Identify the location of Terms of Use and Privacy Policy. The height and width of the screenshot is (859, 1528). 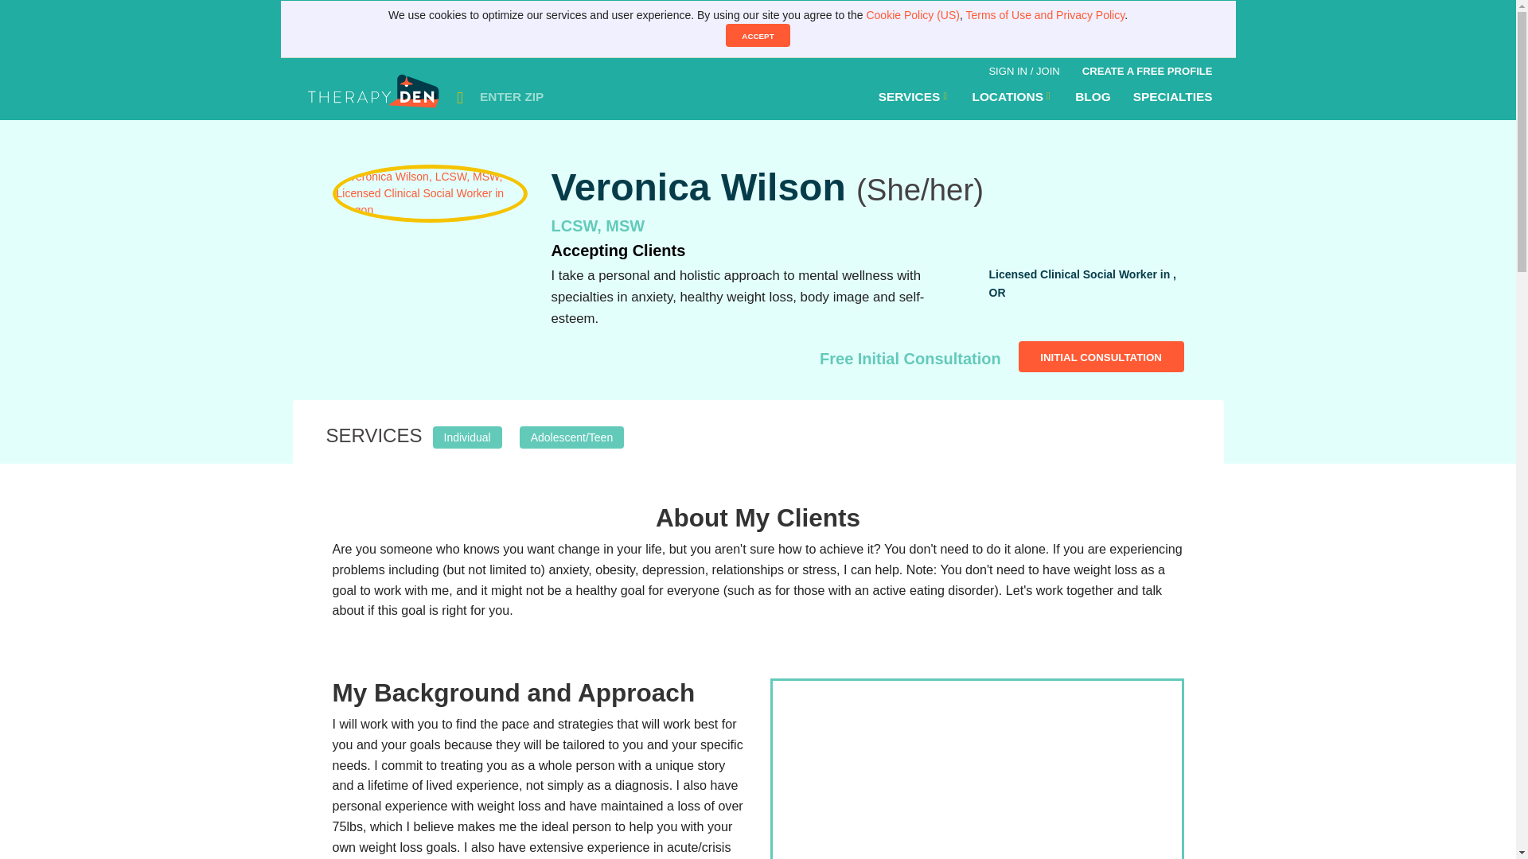
(1045, 14).